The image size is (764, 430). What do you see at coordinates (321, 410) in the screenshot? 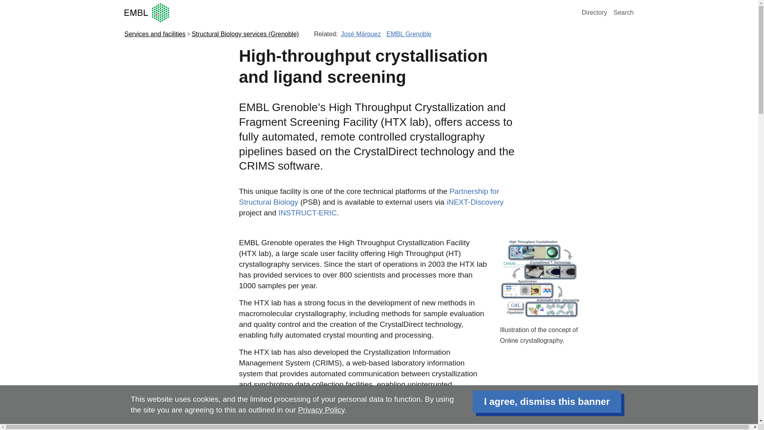
I see `Privacy Policy` at bounding box center [321, 410].